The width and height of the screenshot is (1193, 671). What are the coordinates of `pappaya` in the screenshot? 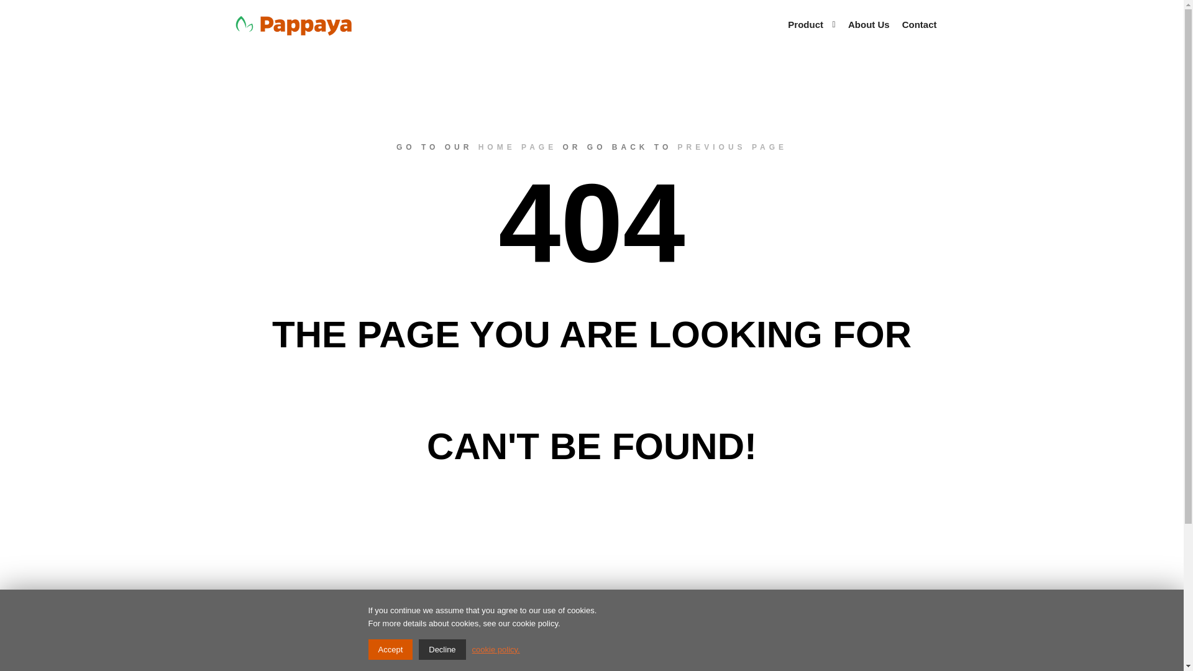 It's located at (293, 25).